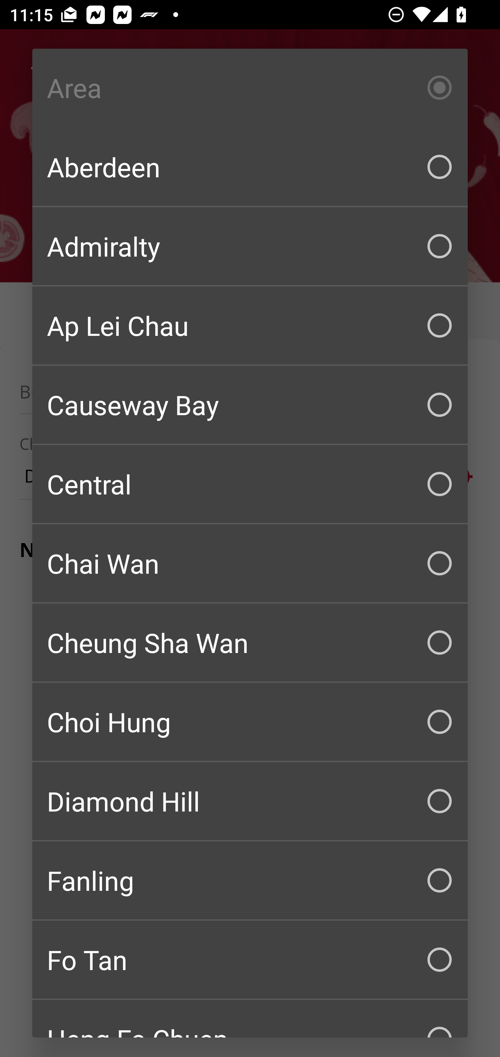 Image resolution: width=500 pixels, height=1057 pixels. What do you see at coordinates (250, 960) in the screenshot?
I see `Fo Tan` at bounding box center [250, 960].